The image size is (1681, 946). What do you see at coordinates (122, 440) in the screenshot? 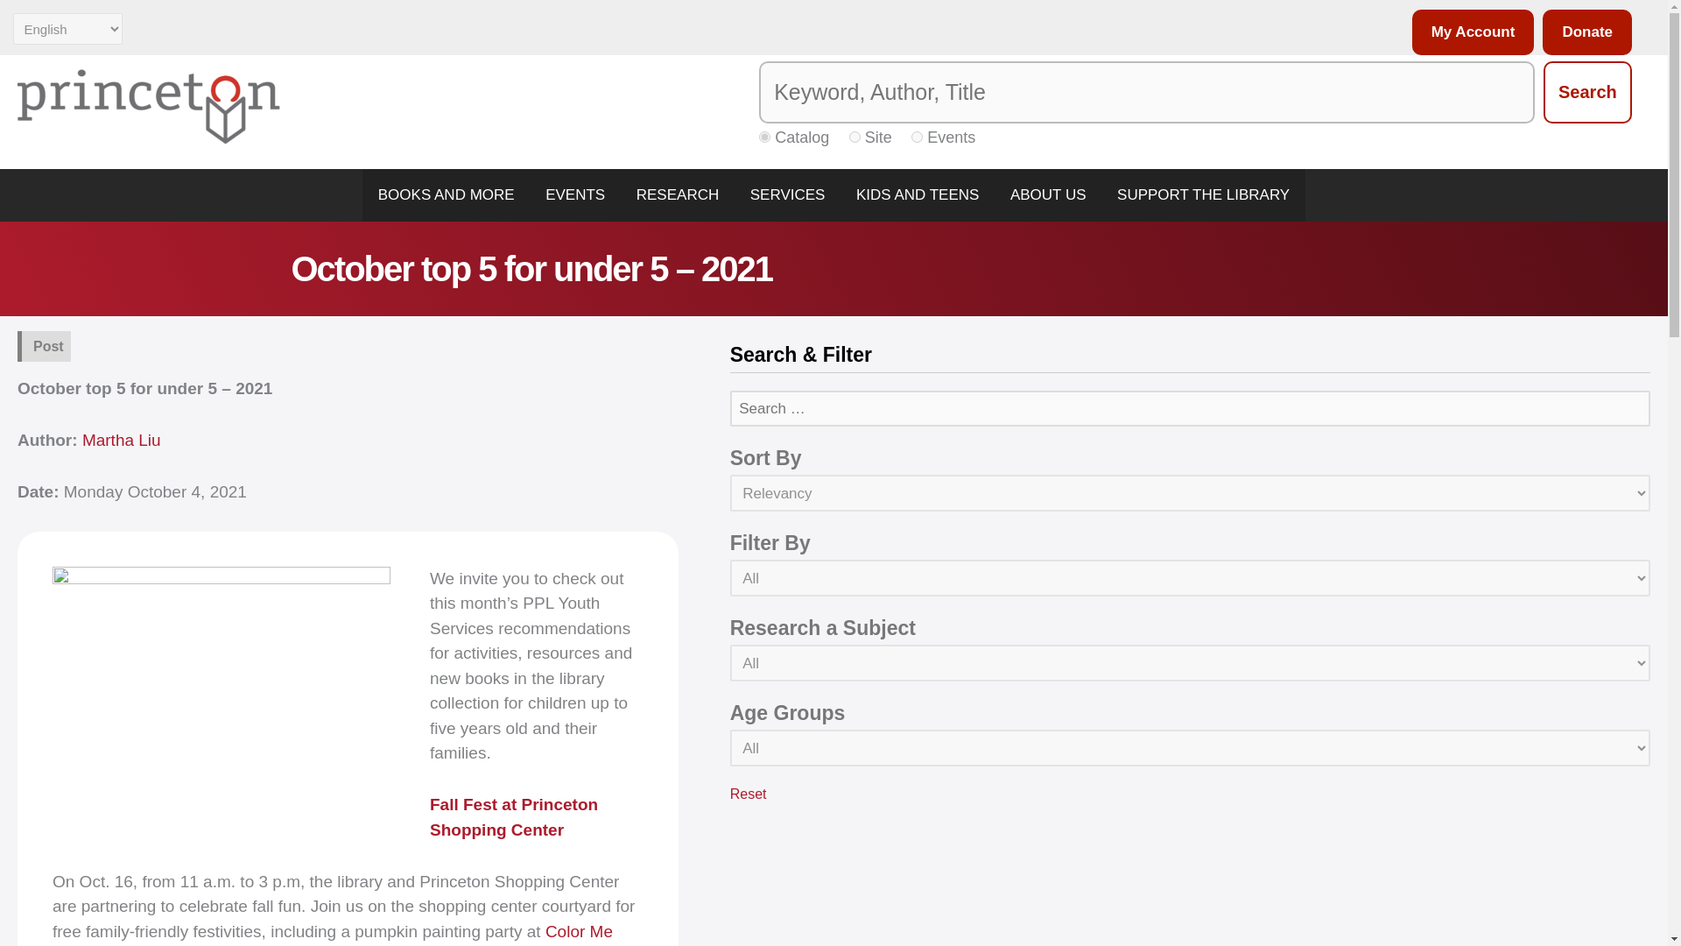
I see `Posts by Martha Liu` at bounding box center [122, 440].